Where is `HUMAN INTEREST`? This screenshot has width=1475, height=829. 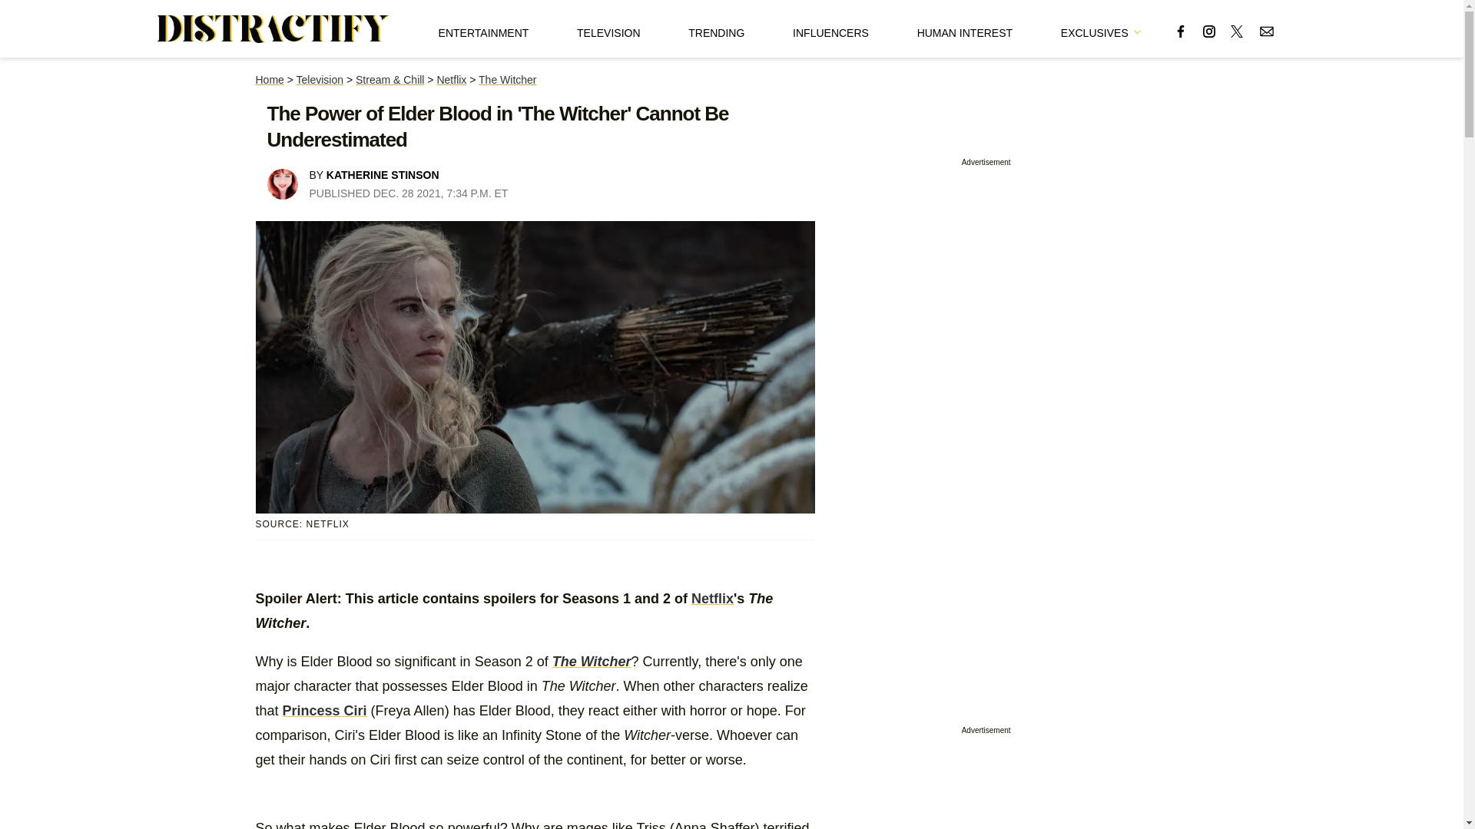
HUMAN INTEREST is located at coordinates (965, 28).